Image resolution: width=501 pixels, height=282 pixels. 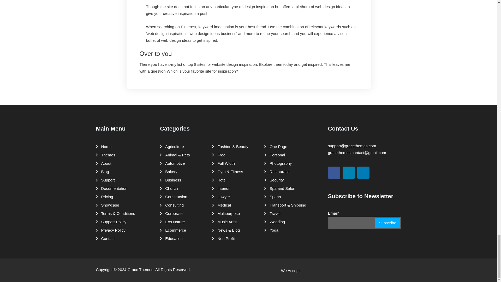 I want to click on Support, so click(x=107, y=180).